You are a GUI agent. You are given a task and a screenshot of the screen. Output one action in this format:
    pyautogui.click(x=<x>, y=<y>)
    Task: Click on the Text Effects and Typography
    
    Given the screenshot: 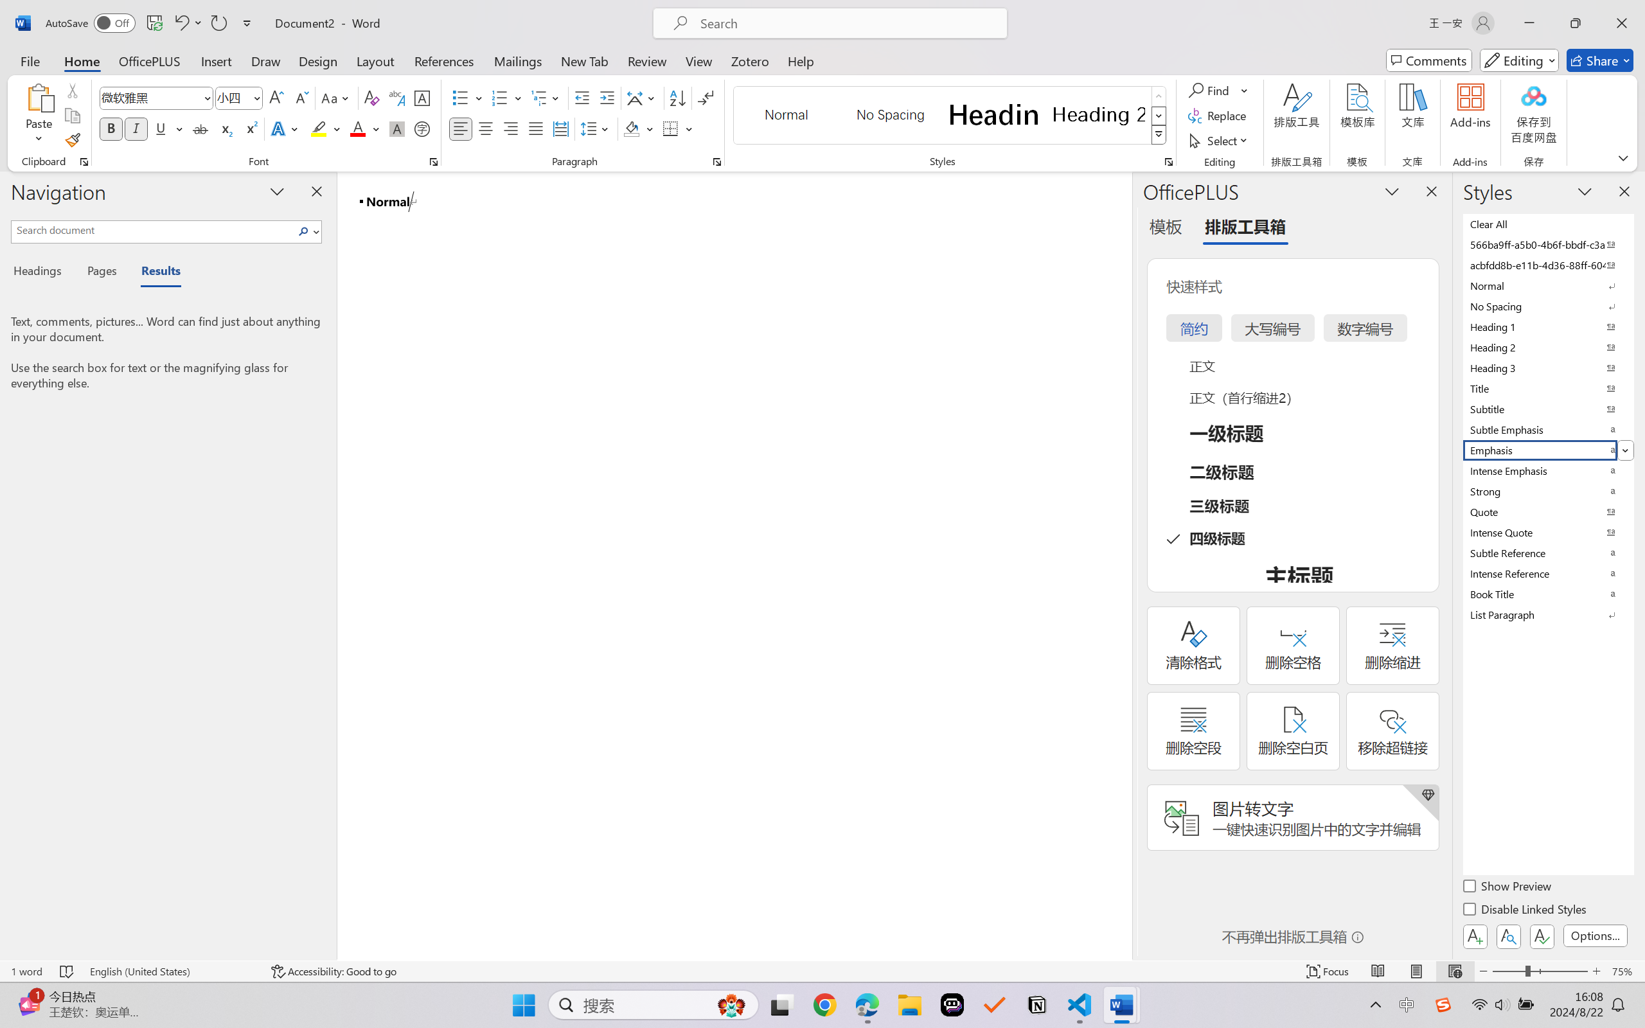 What is the action you would take?
    pyautogui.click(x=286, y=128)
    